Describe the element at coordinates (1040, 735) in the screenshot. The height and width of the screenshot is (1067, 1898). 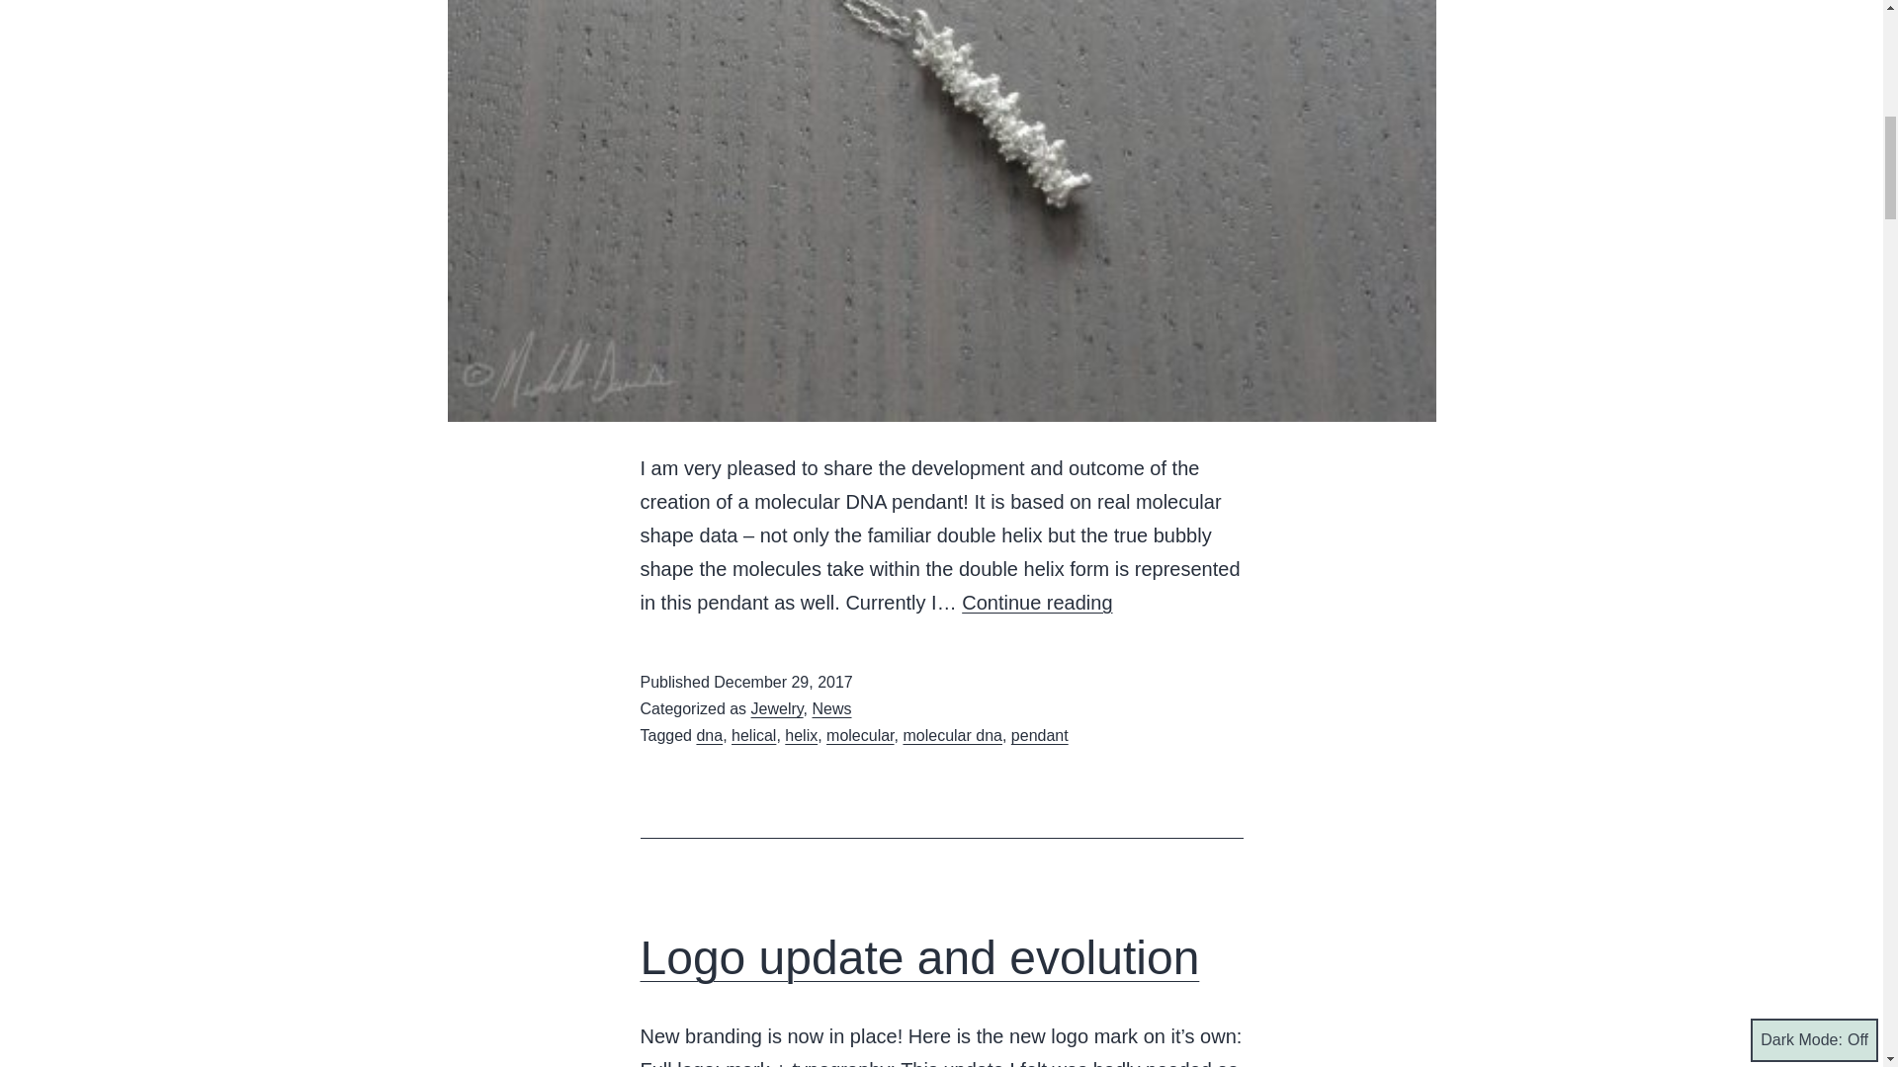
I see `pendant` at that location.